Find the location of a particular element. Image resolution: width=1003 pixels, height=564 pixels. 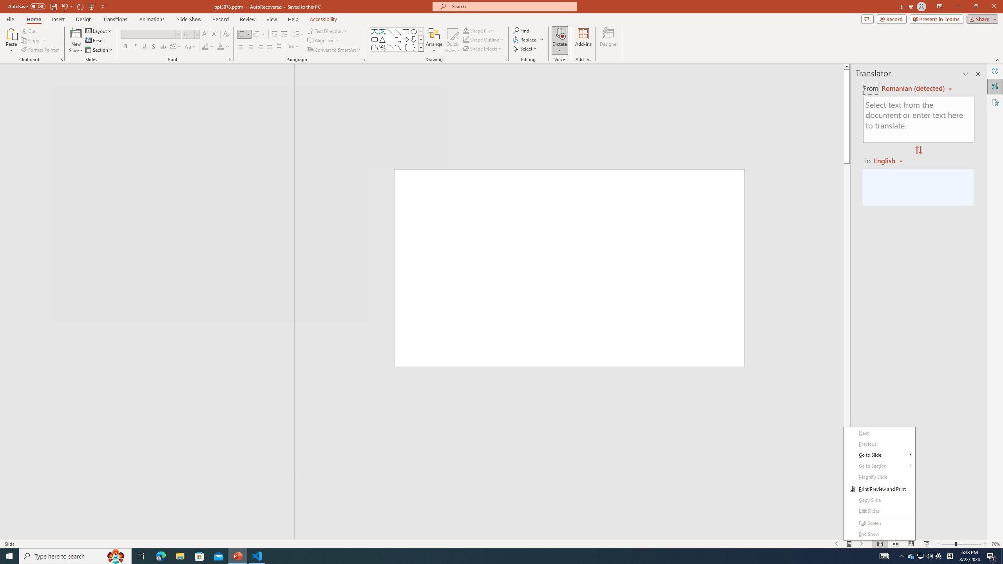

Vertical Text Box is located at coordinates (382, 31).